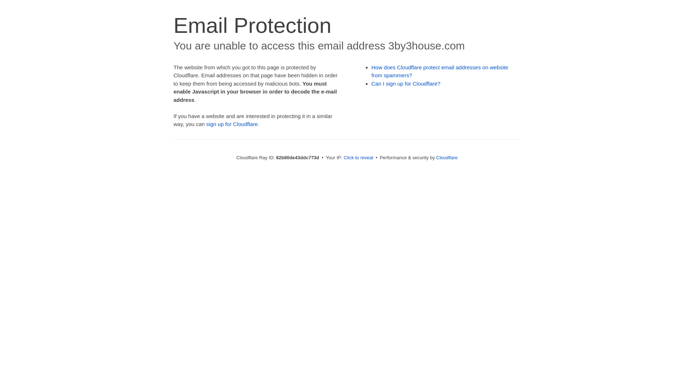 Image resolution: width=694 pixels, height=390 pixels. What do you see at coordinates (447, 157) in the screenshot?
I see `Cloudflare` at bounding box center [447, 157].